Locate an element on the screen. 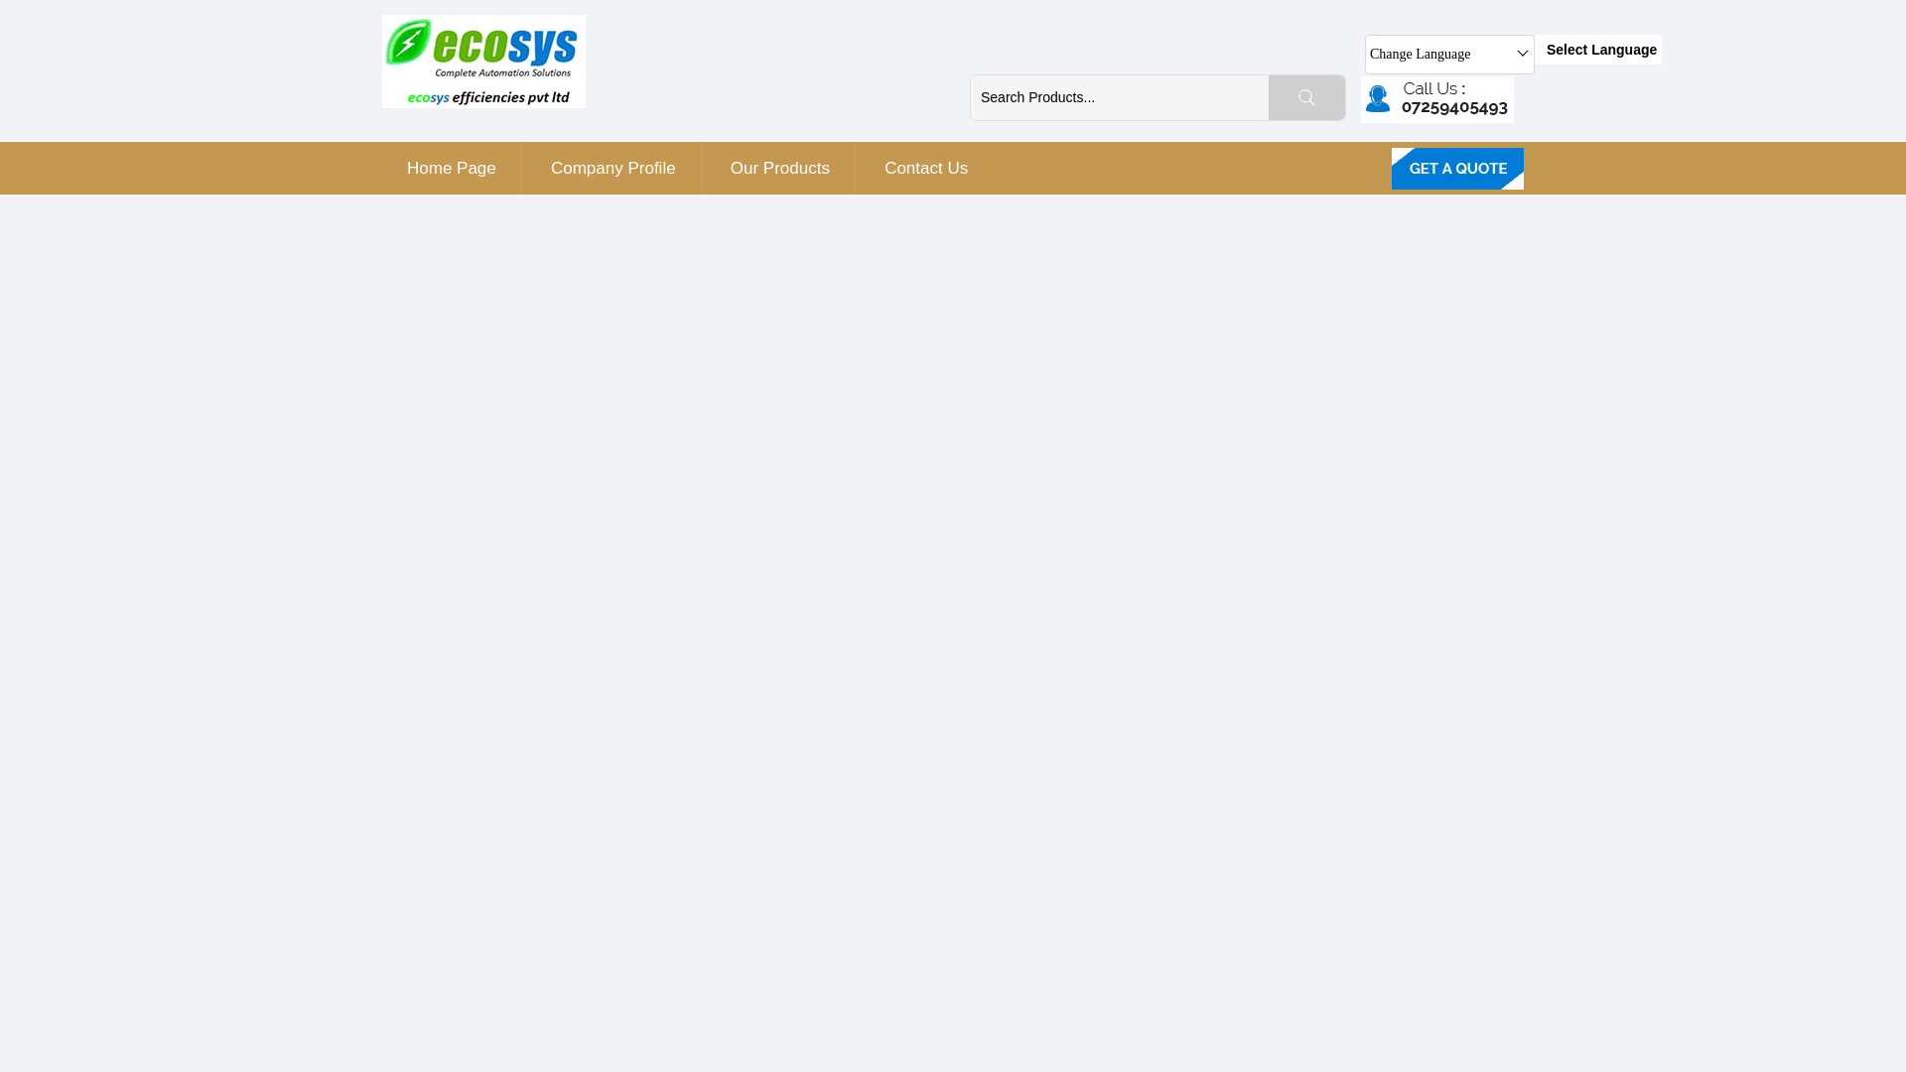 The width and height of the screenshot is (1906, 1072). Call Us is located at coordinates (1441, 98).